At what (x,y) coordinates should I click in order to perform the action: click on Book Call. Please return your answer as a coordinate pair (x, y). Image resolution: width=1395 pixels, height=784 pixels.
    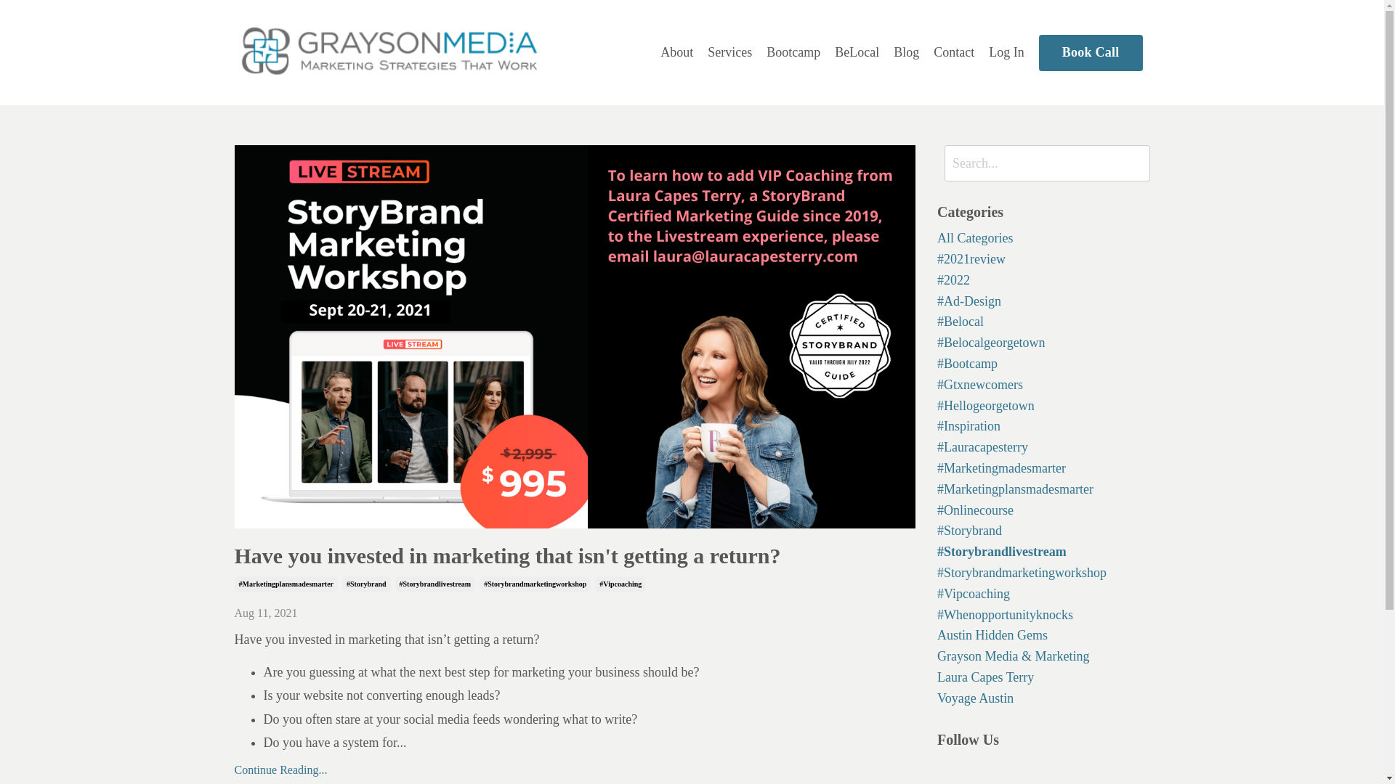
    Looking at the image, I should click on (1091, 52).